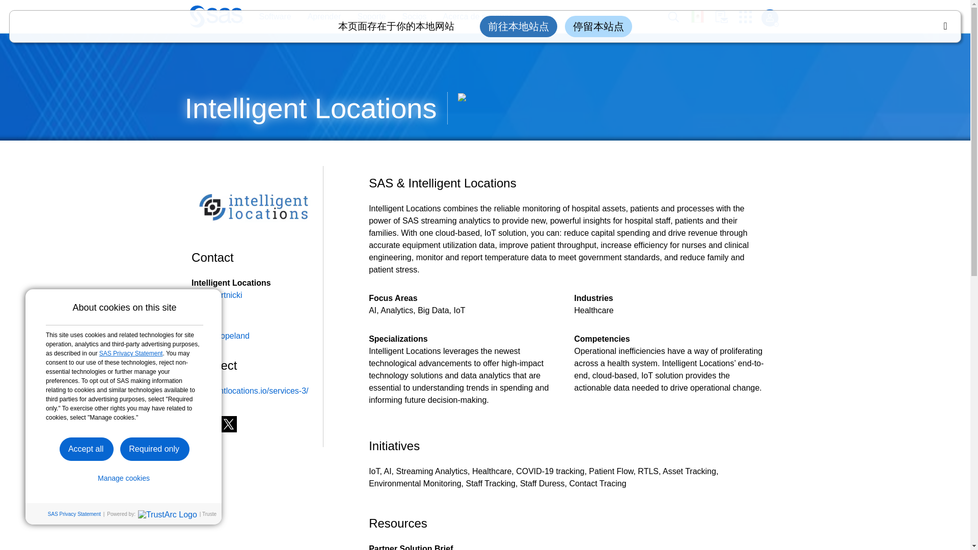 The image size is (978, 550). Describe the element at coordinates (473, 17) in the screenshot. I see `Acerca de nosotros` at that location.